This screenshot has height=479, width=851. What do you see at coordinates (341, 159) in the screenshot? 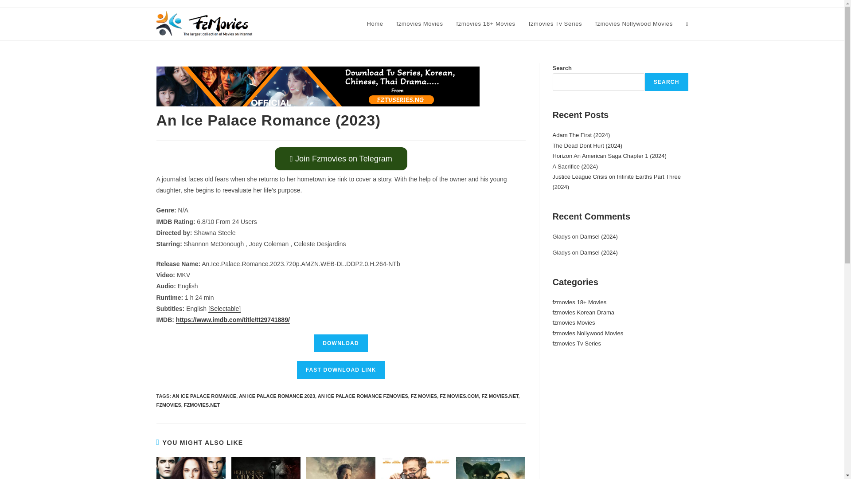
I see `Join Fzmovies on Telegram` at bounding box center [341, 159].